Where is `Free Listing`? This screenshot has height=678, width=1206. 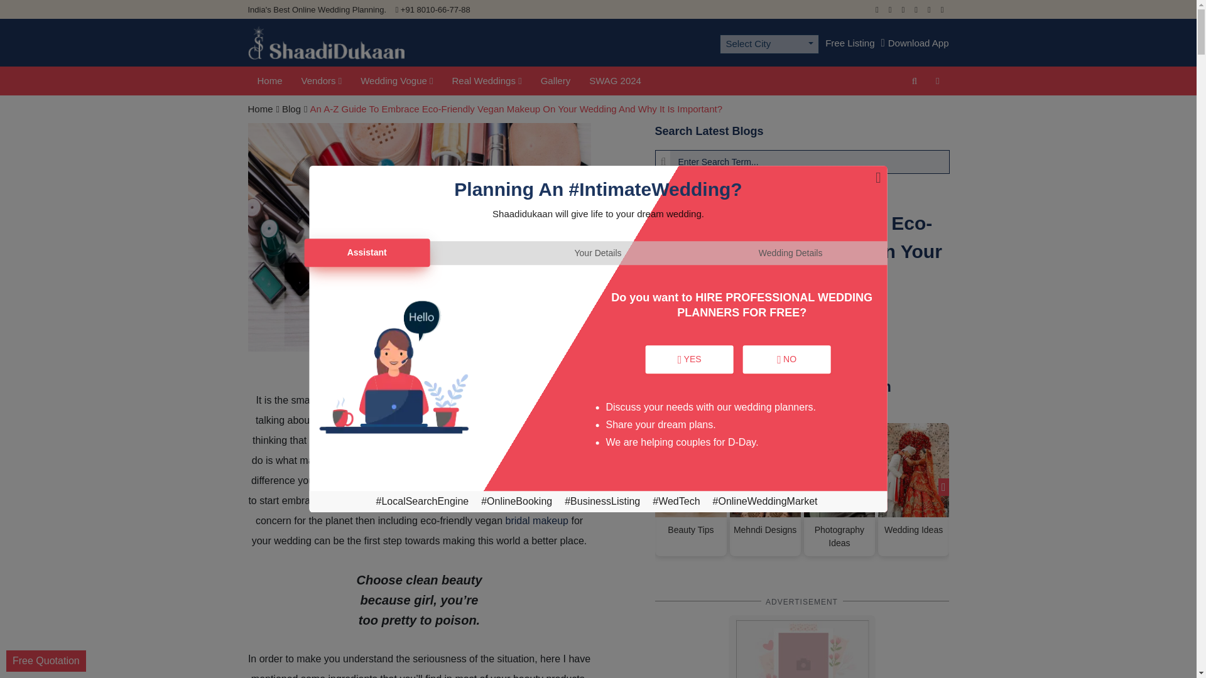
Free Listing is located at coordinates (849, 43).